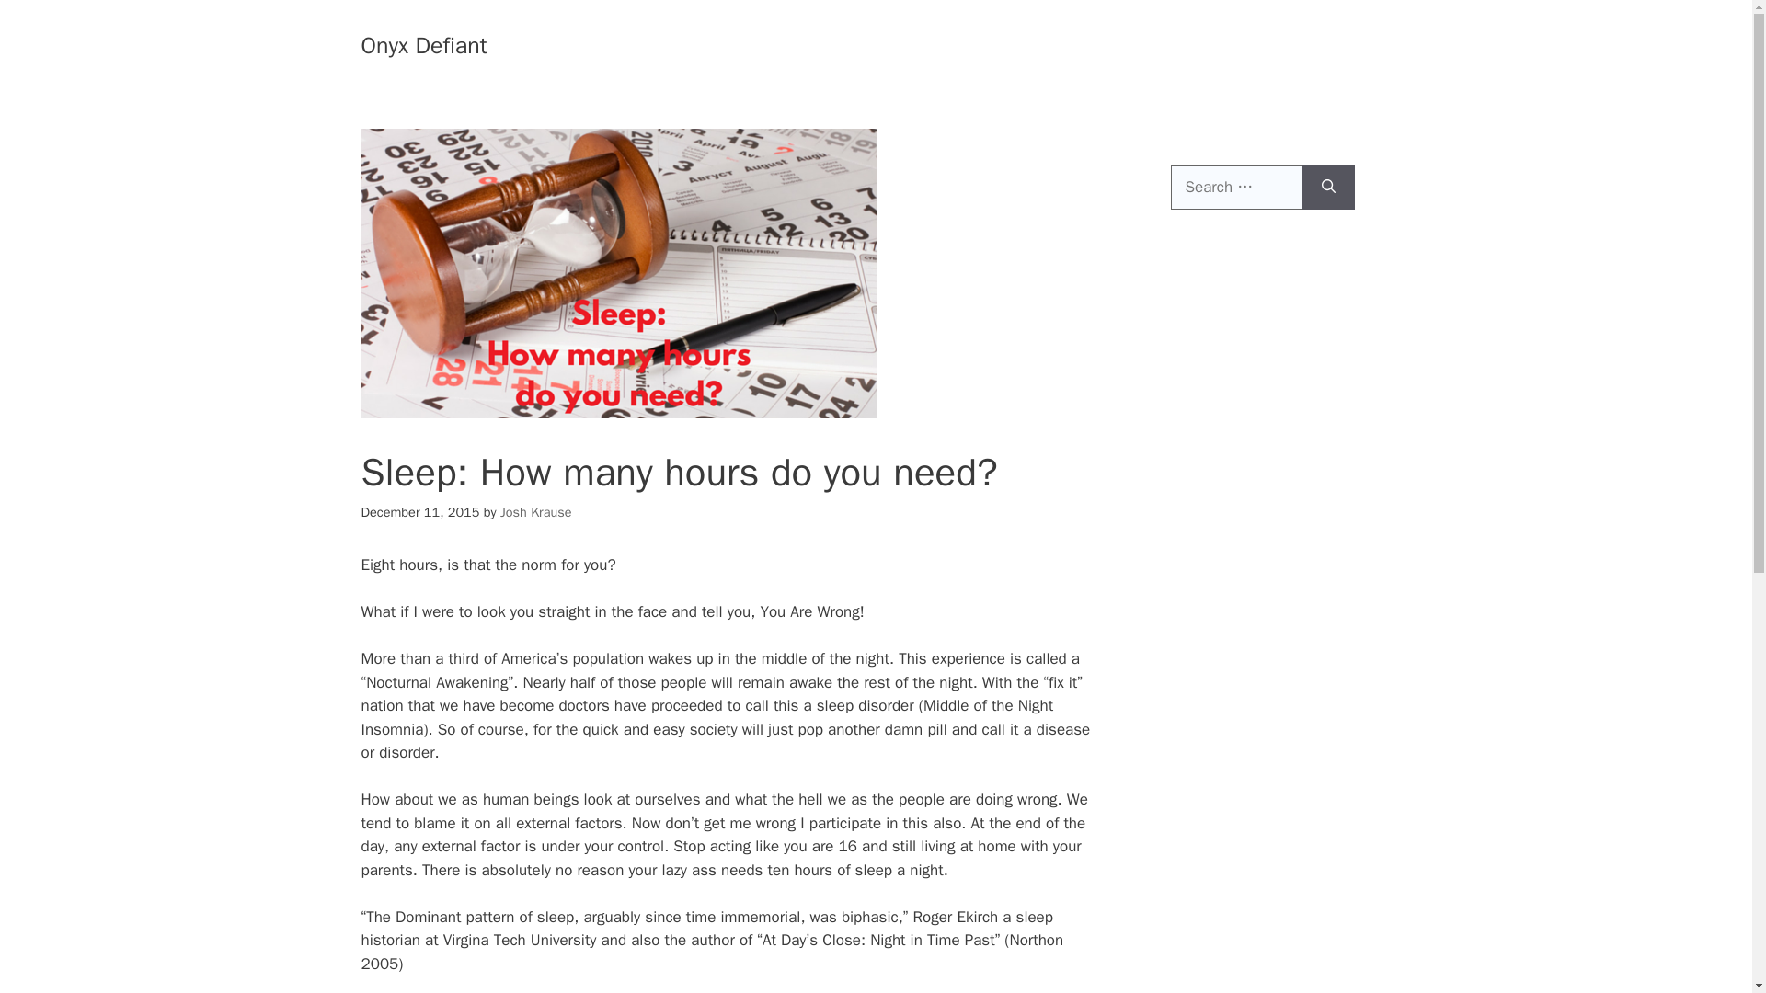 The image size is (1766, 993). I want to click on Onyx Defiant, so click(423, 44).